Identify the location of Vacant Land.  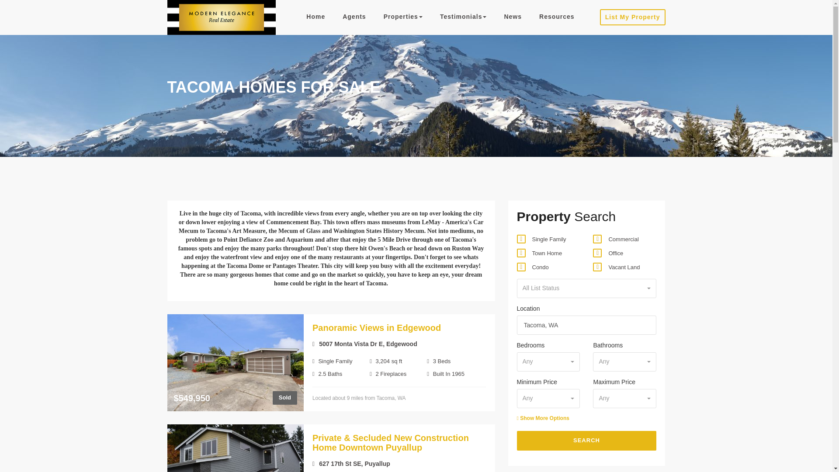
(596, 267).